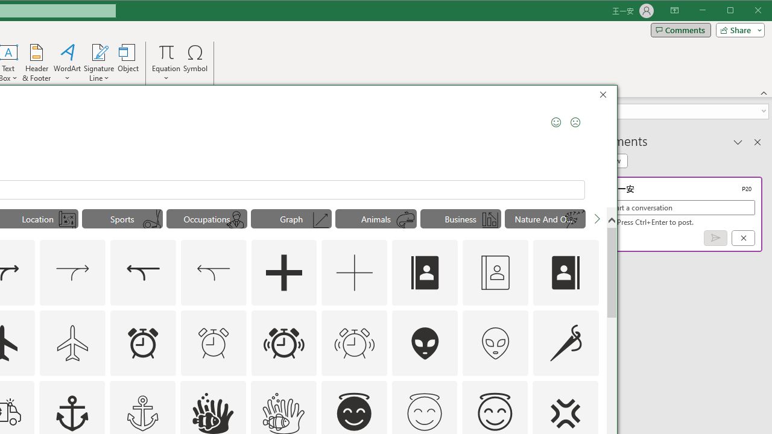 The width and height of the screenshot is (772, 434). What do you see at coordinates (743, 238) in the screenshot?
I see `Cancel` at bounding box center [743, 238].